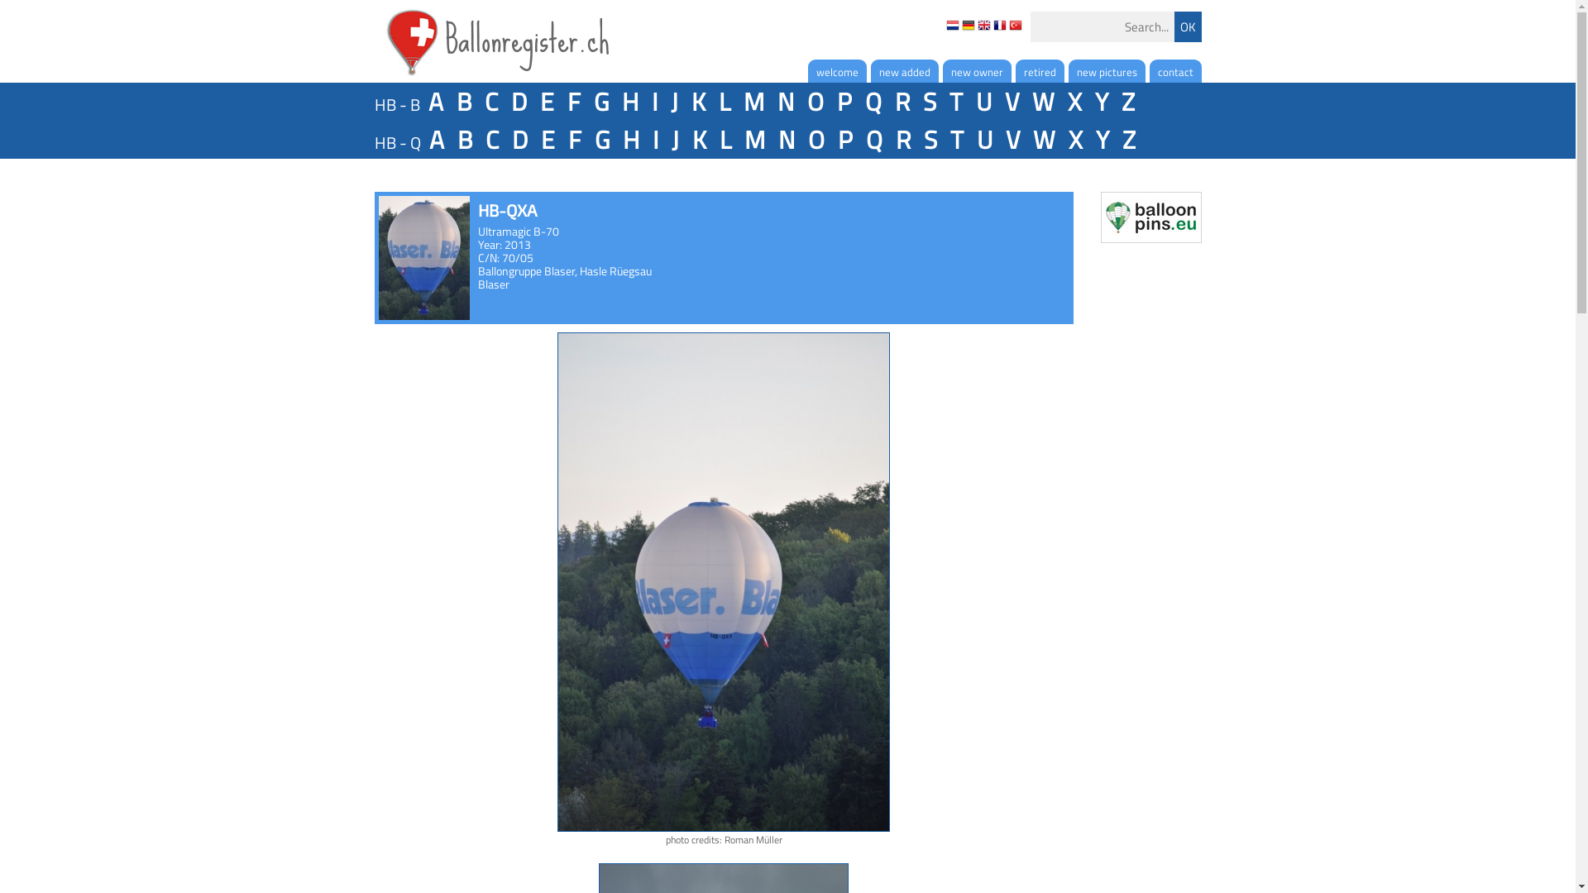 Image resolution: width=1588 pixels, height=893 pixels. I want to click on Z, so click(1128, 102).